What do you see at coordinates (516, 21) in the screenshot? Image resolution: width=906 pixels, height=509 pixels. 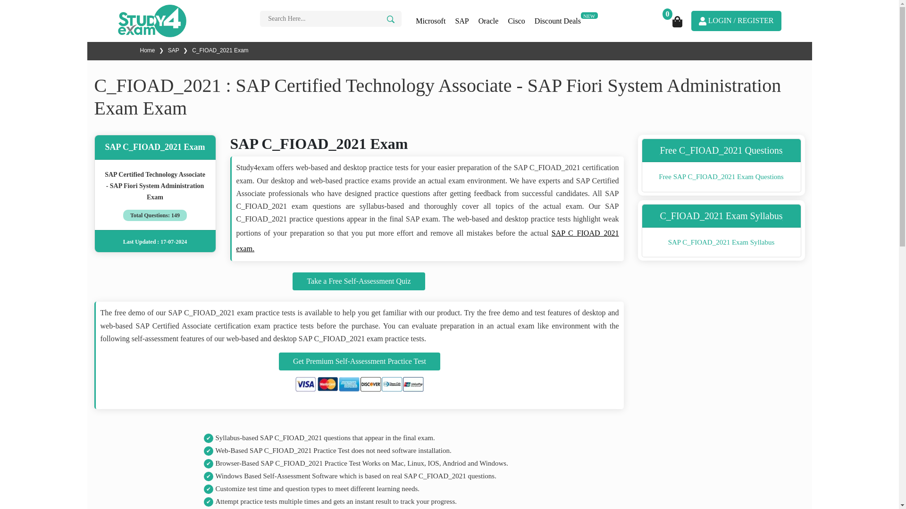 I see `Cisco` at bounding box center [516, 21].